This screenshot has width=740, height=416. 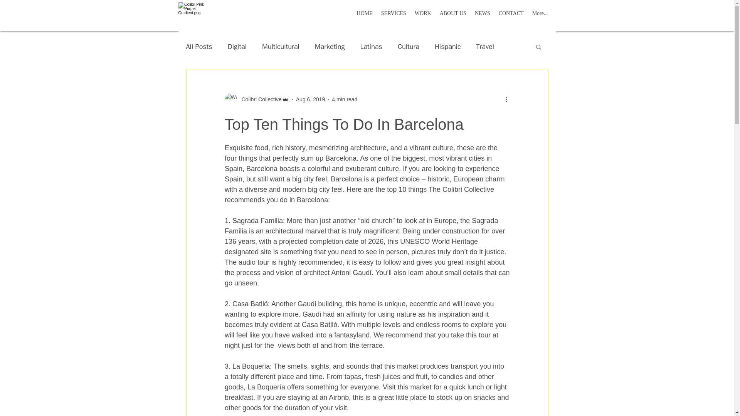 I want to click on Digital, so click(x=237, y=46).